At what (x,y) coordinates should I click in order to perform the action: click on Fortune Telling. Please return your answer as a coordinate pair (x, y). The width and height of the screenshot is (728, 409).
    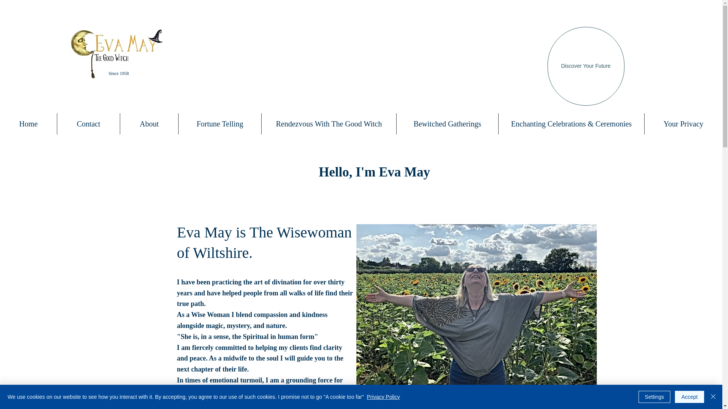
    Looking at the image, I should click on (220, 124).